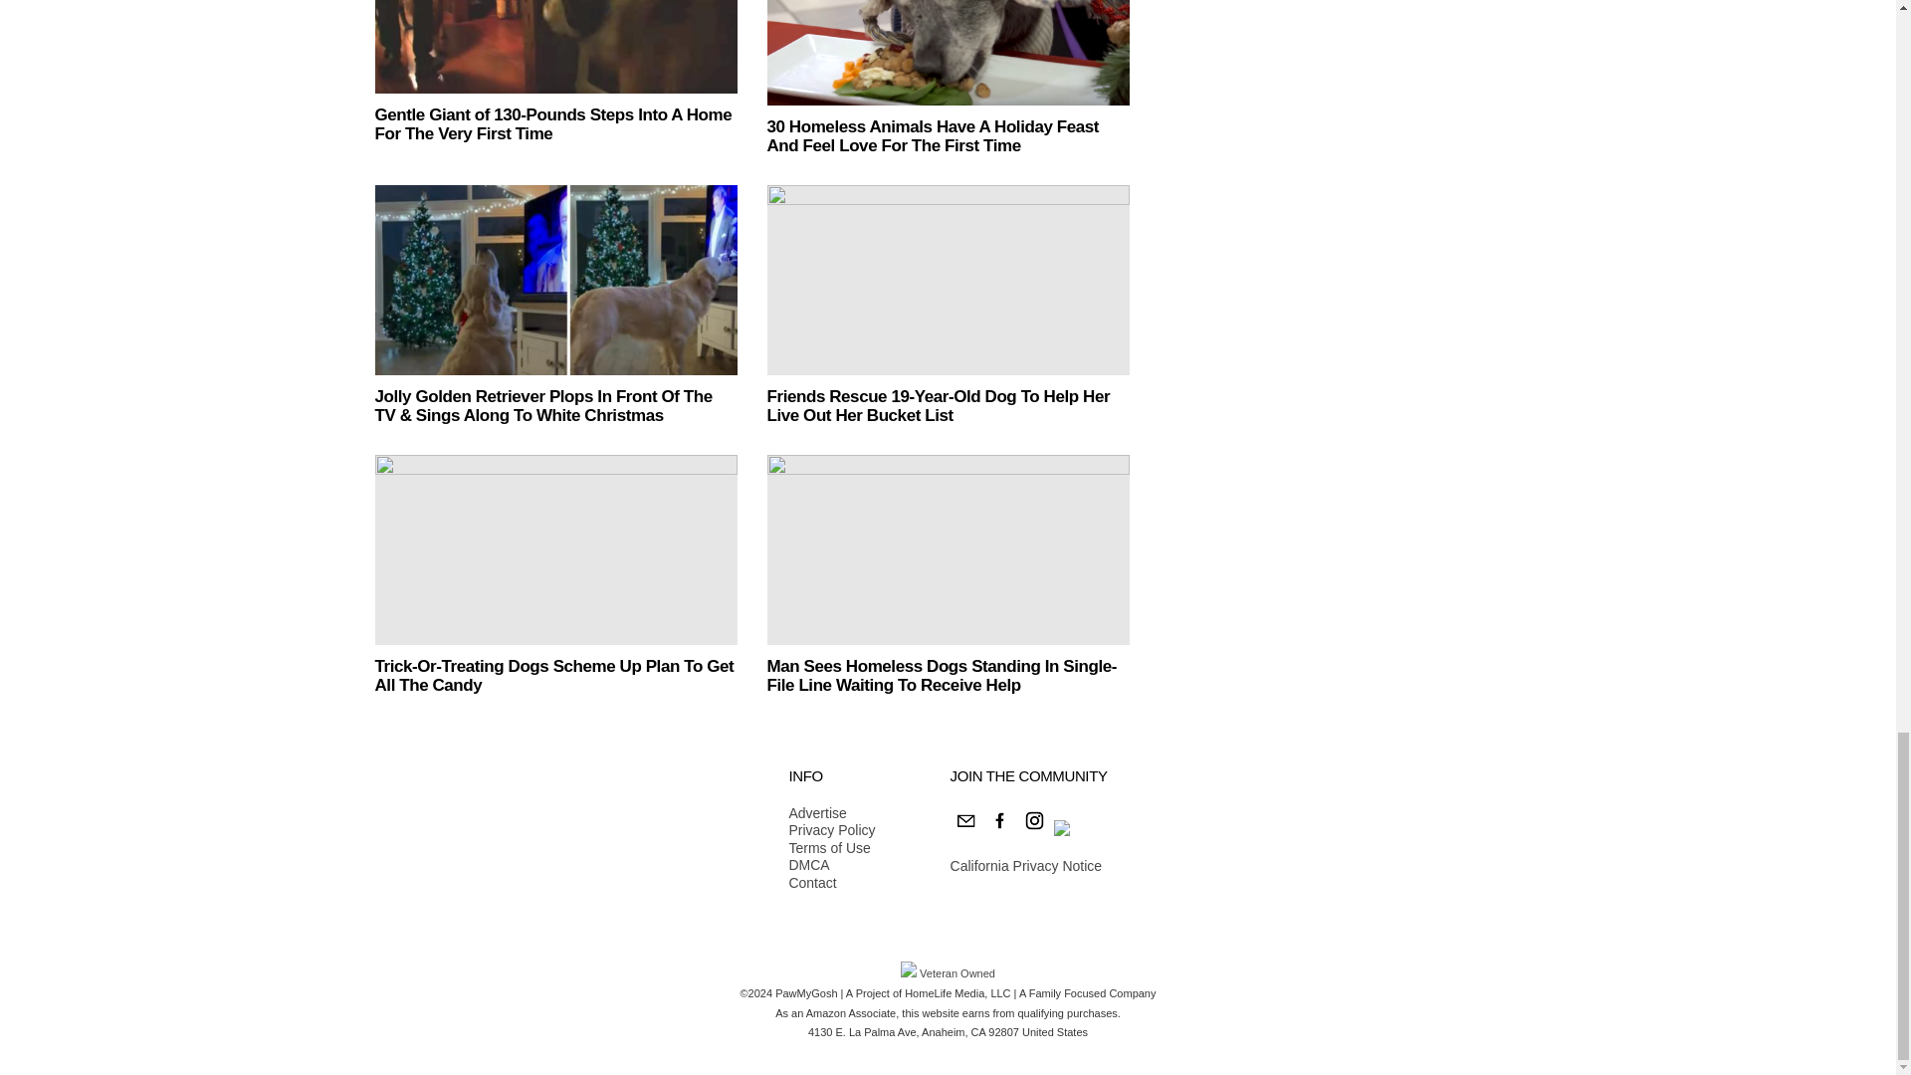 Image resolution: width=1911 pixels, height=1075 pixels. What do you see at coordinates (831, 866) in the screenshot?
I see `DMCA` at bounding box center [831, 866].